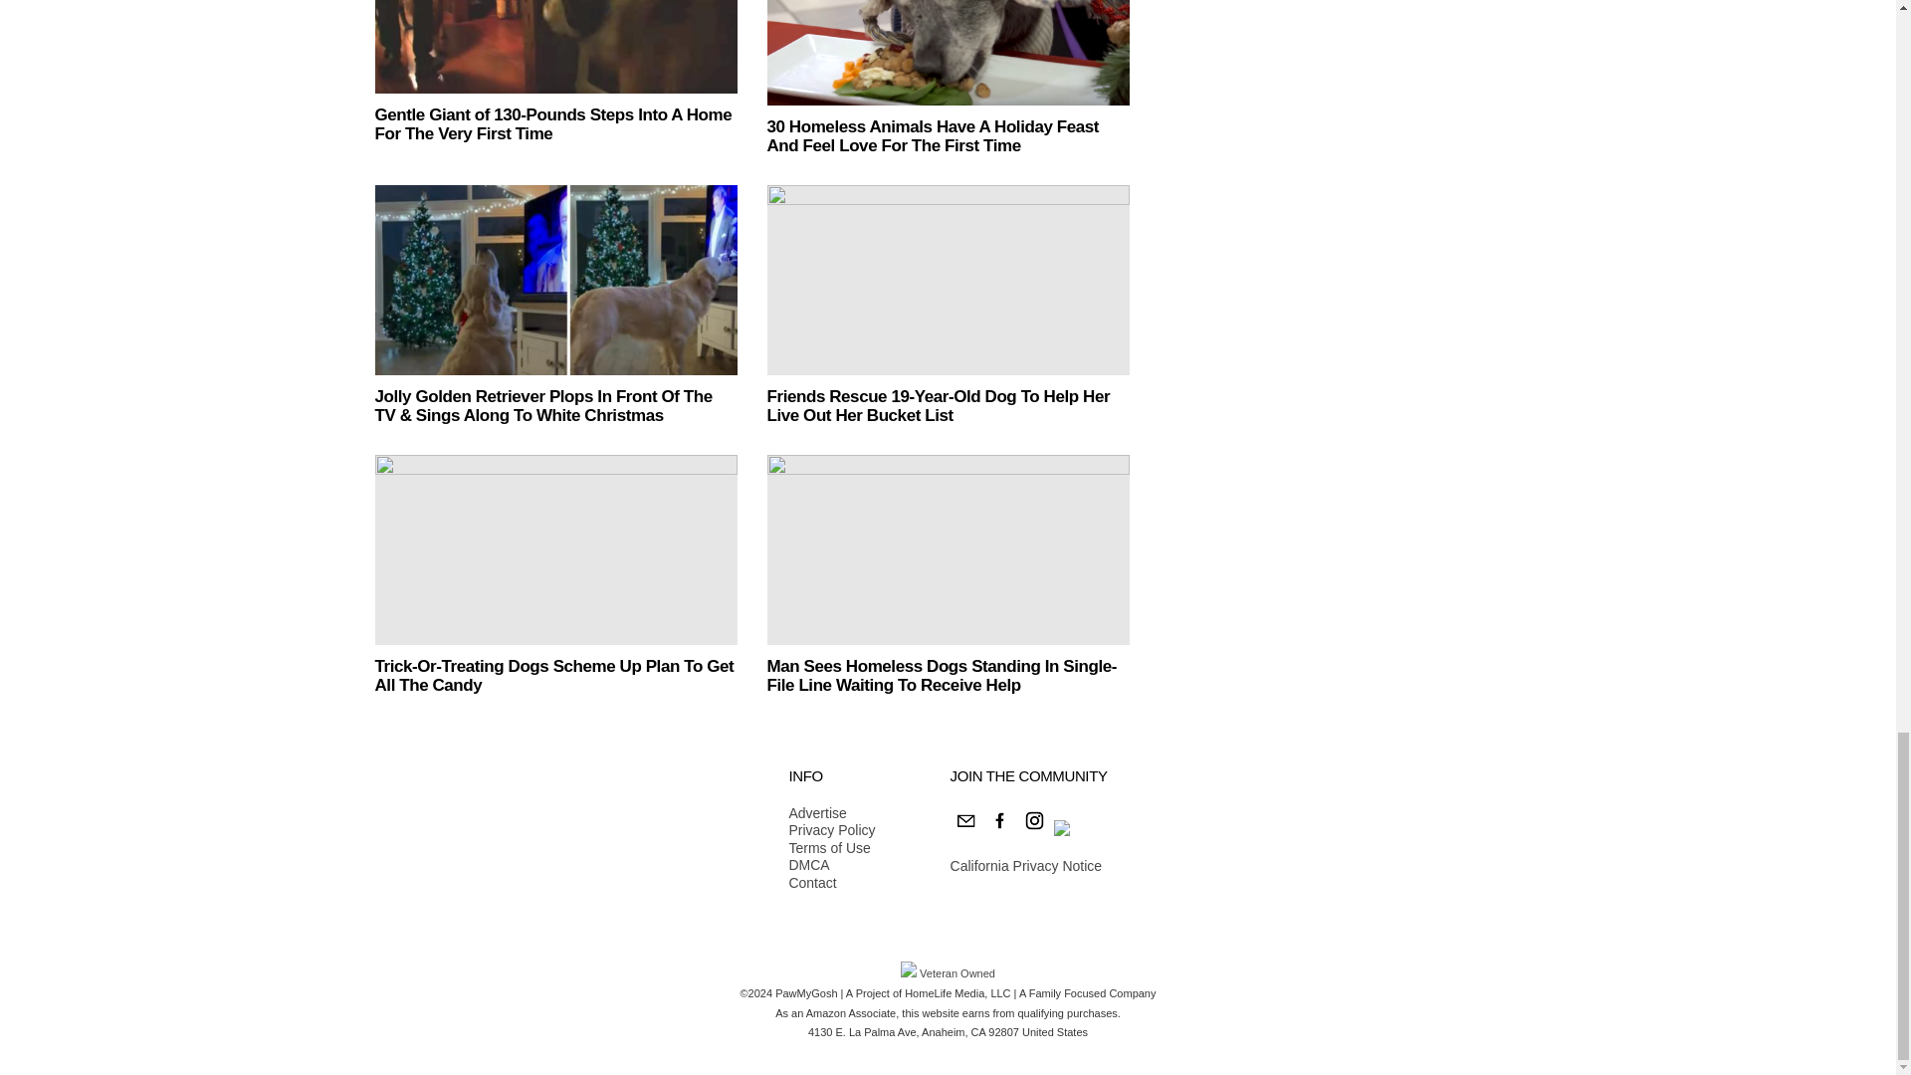 Image resolution: width=1911 pixels, height=1075 pixels. What do you see at coordinates (831, 866) in the screenshot?
I see `DMCA` at bounding box center [831, 866].